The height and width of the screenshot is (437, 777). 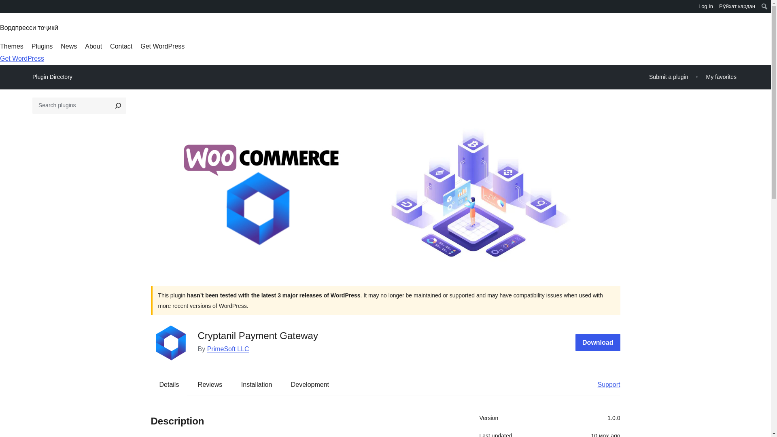 I want to click on Details, so click(x=169, y=384).